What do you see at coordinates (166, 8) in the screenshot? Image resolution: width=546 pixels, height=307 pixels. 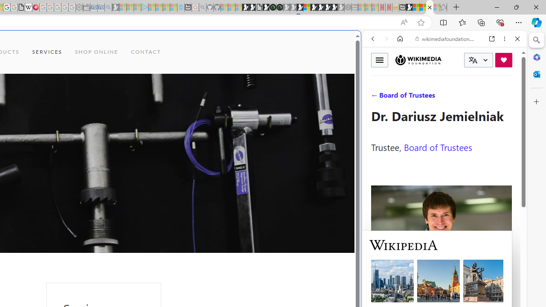 I see `Microsoft Start - Sleeping` at bounding box center [166, 8].